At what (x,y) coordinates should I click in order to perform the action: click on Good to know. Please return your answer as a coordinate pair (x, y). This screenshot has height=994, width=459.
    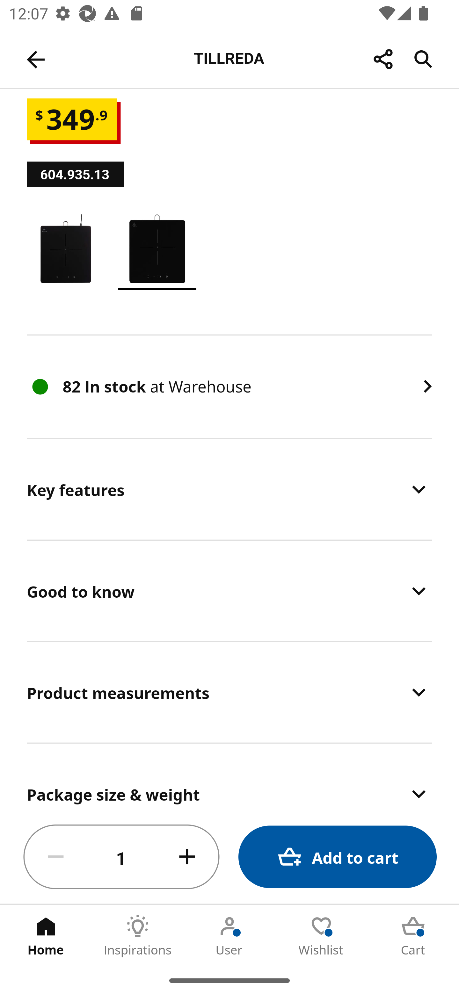
    Looking at the image, I should click on (229, 591).